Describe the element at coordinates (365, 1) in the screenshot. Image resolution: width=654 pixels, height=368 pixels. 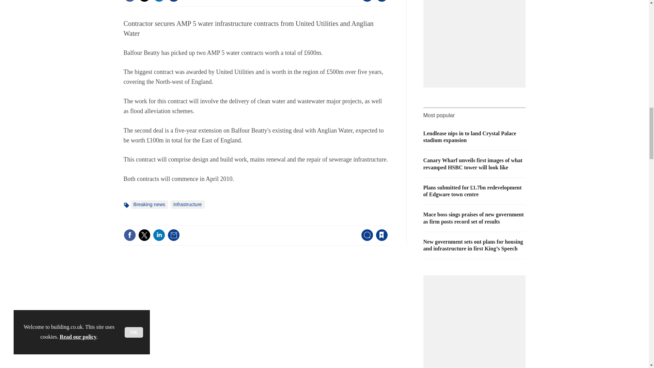
I see `No comments` at that location.